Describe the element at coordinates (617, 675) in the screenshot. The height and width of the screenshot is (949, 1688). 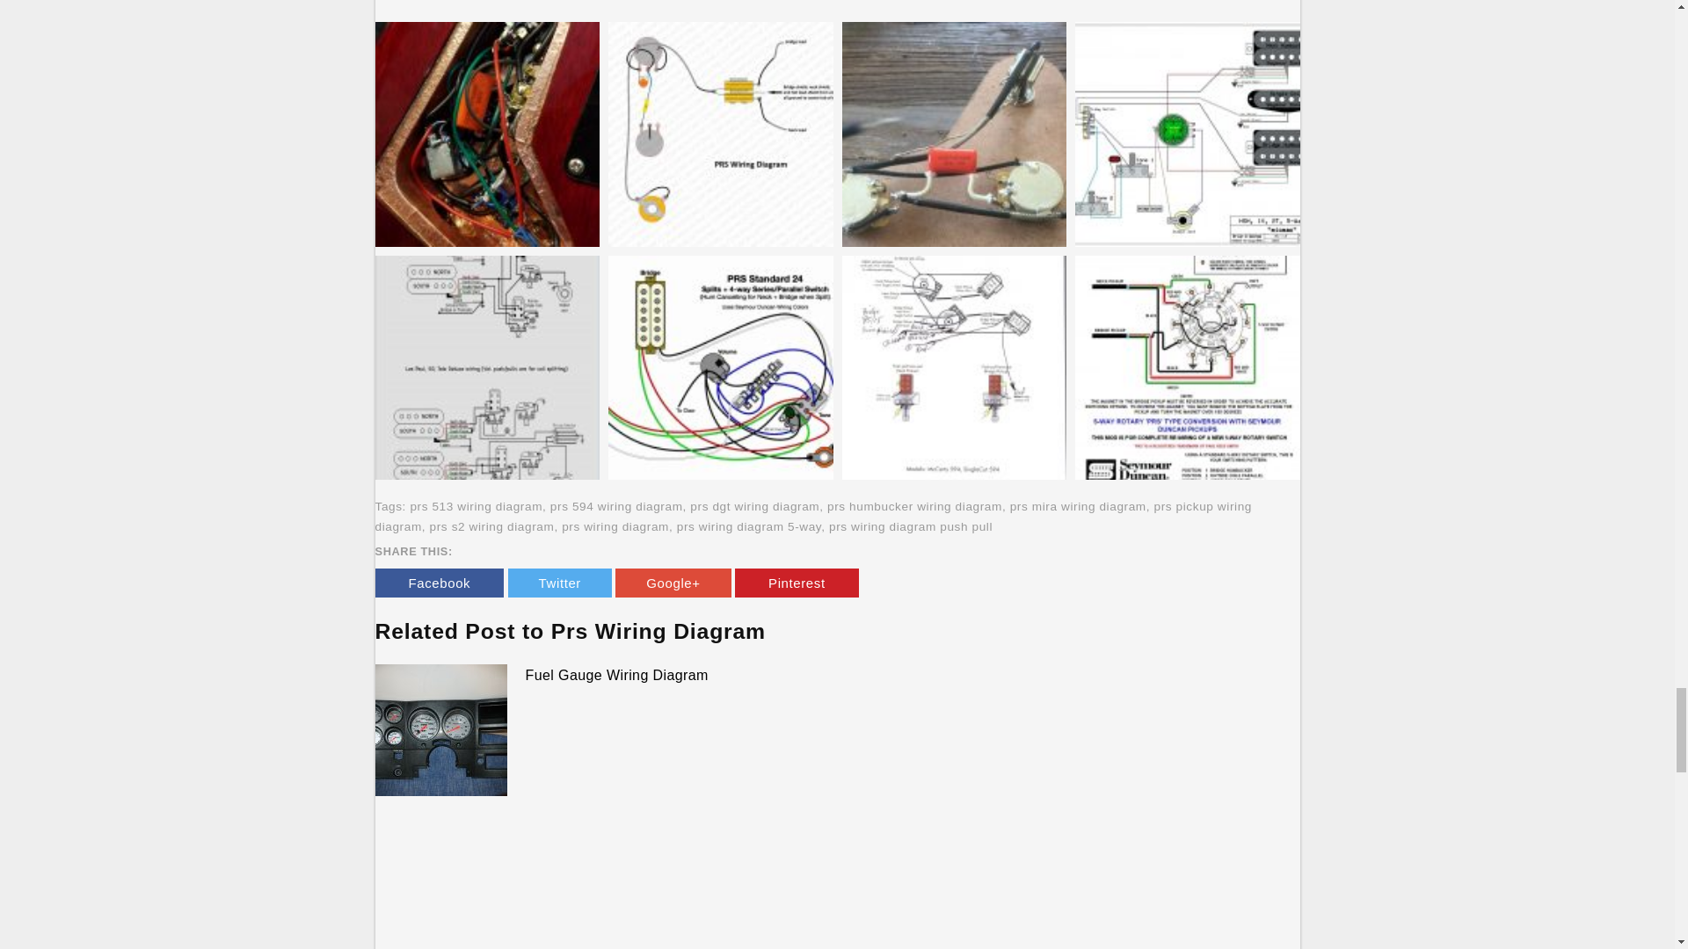
I see `Fuel Gauge Wiring Diagram` at that location.